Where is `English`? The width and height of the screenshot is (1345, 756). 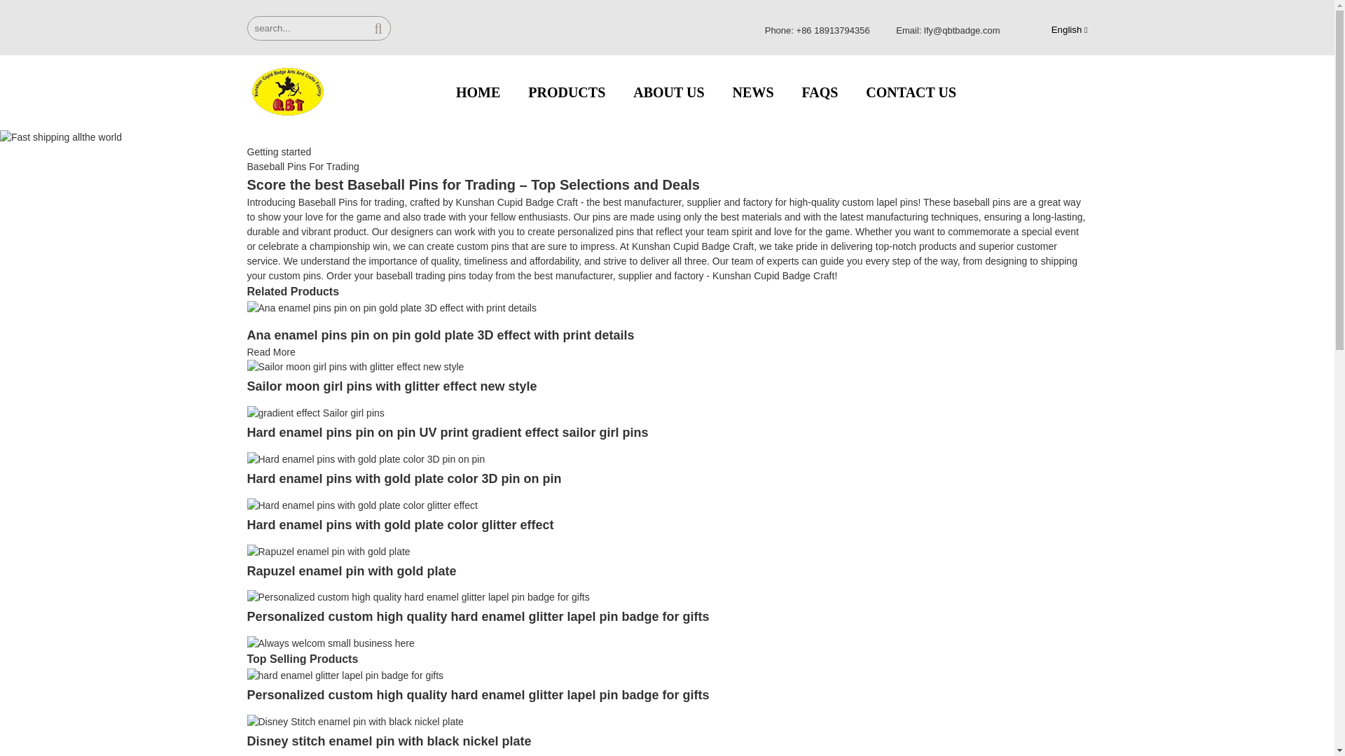
English is located at coordinates (1058, 29).